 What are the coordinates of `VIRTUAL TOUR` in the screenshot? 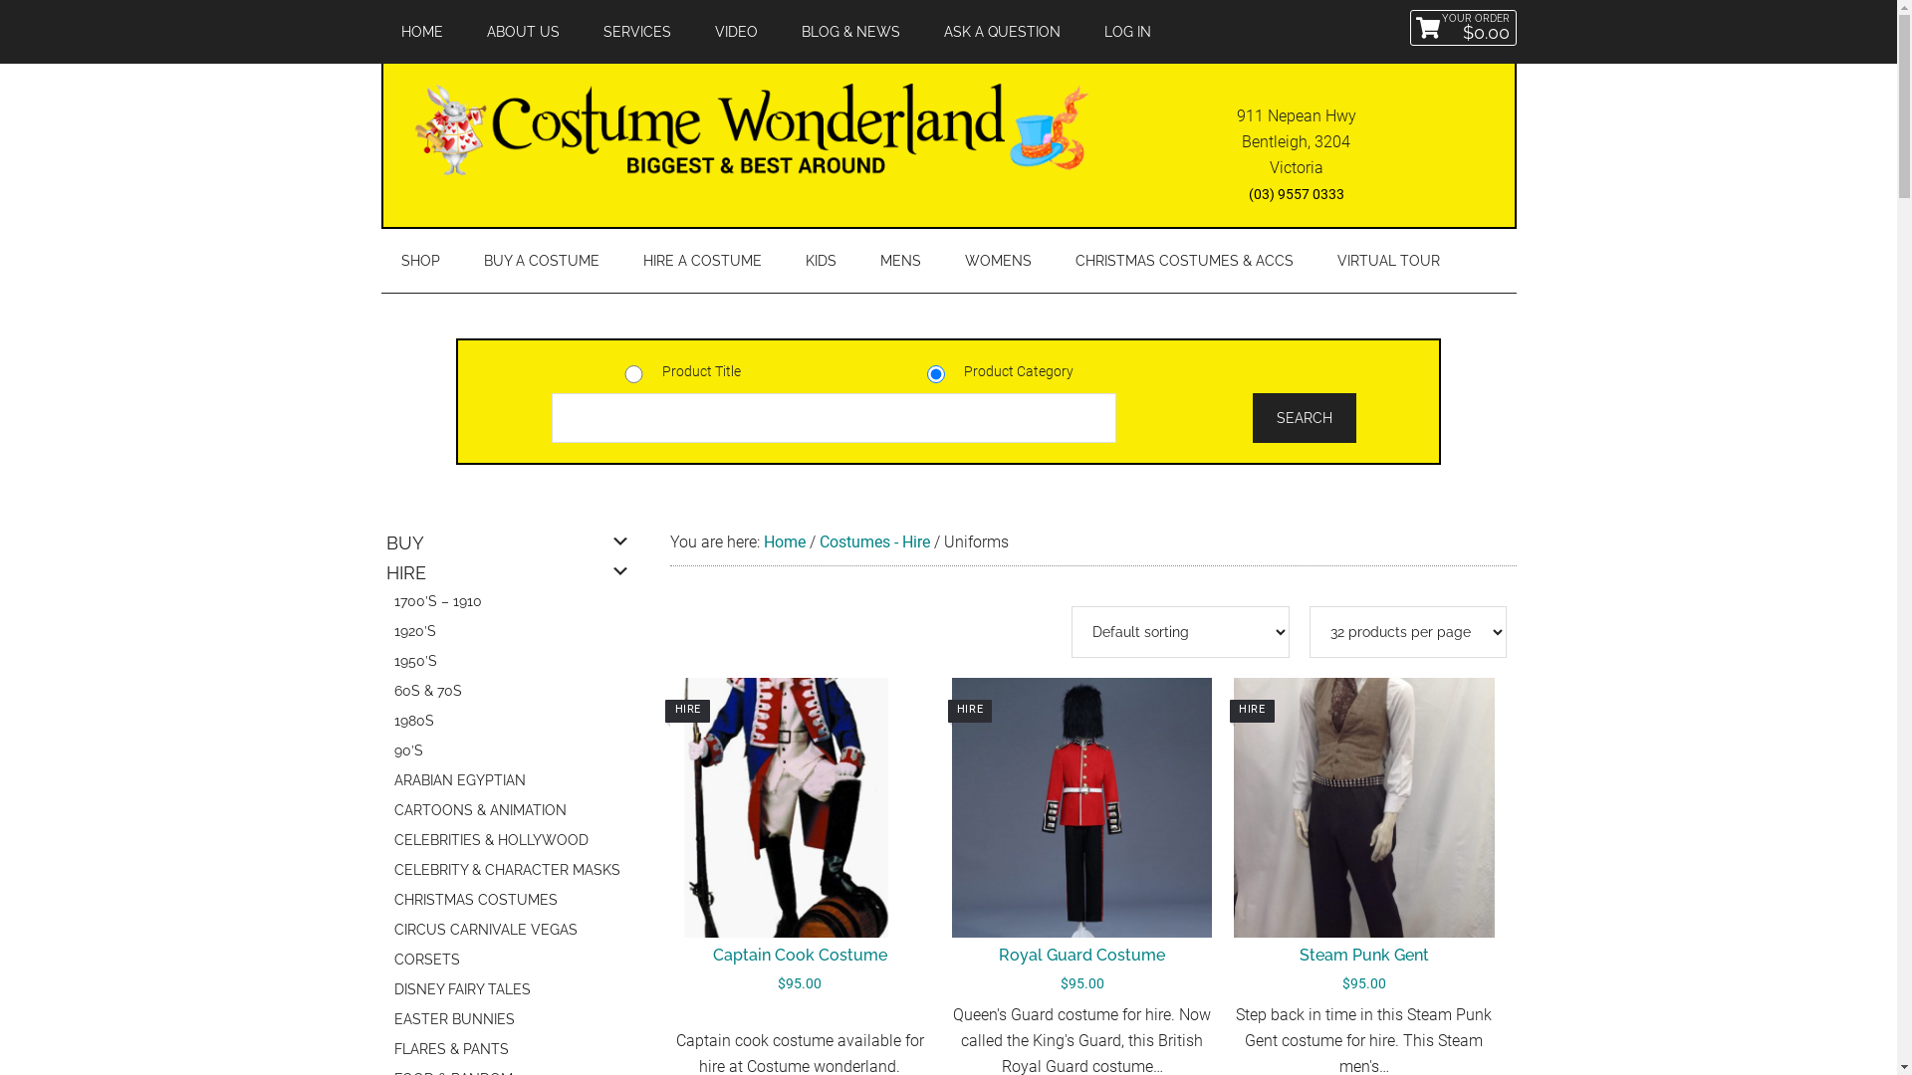 It's located at (1388, 261).